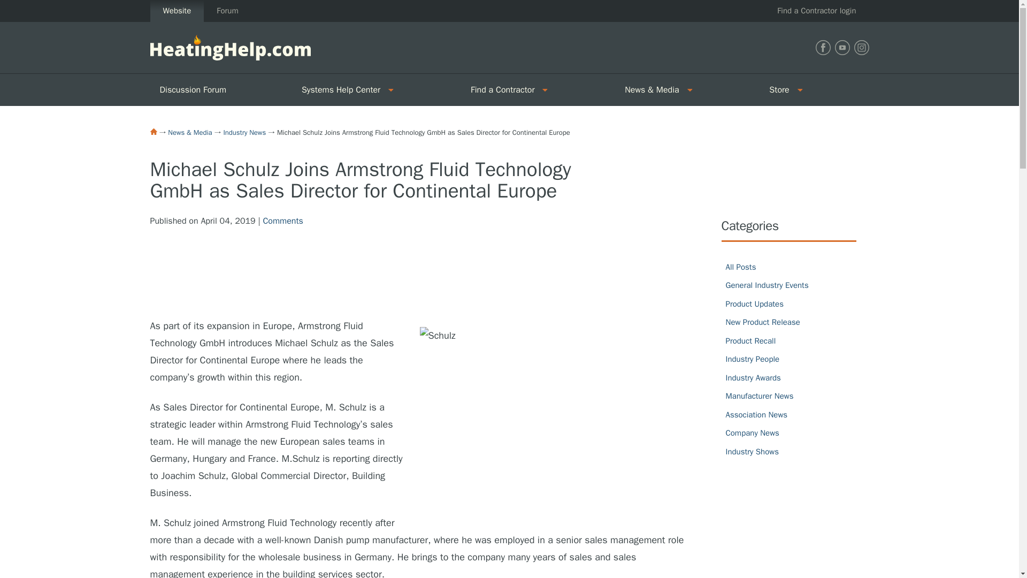 The image size is (1027, 578). What do you see at coordinates (823, 47) in the screenshot?
I see `Find Heating Help on Facebook` at bounding box center [823, 47].